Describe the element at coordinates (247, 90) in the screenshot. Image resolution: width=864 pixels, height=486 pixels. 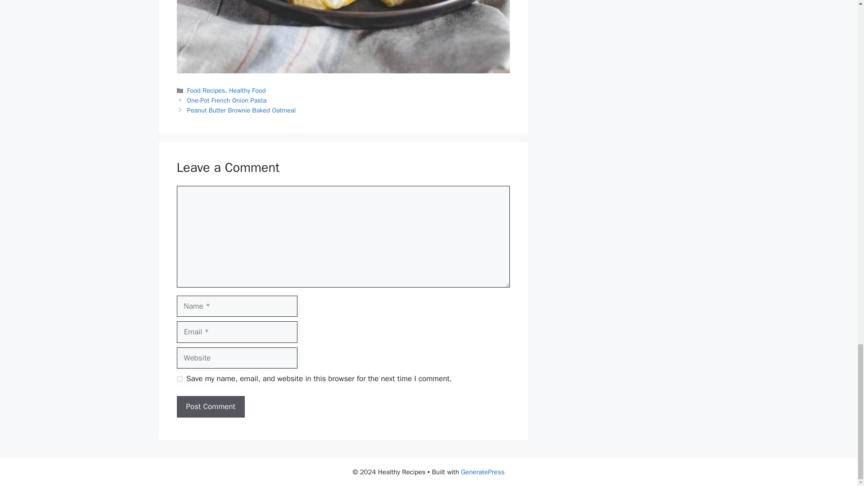
I see `Healthy Food` at that location.